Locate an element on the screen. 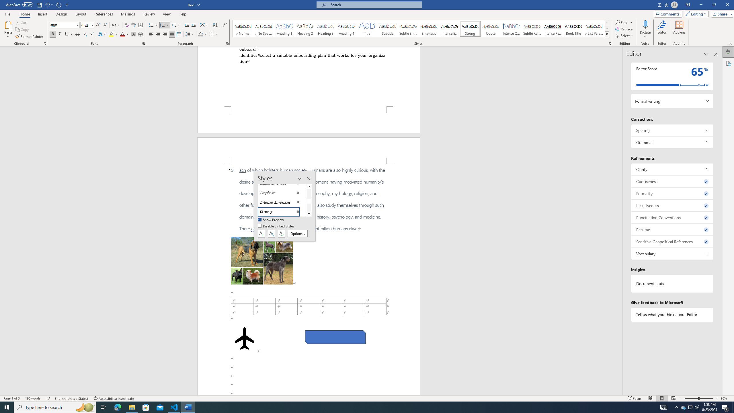 This screenshot has width=734, height=413. Show Preview is located at coordinates (271, 220).